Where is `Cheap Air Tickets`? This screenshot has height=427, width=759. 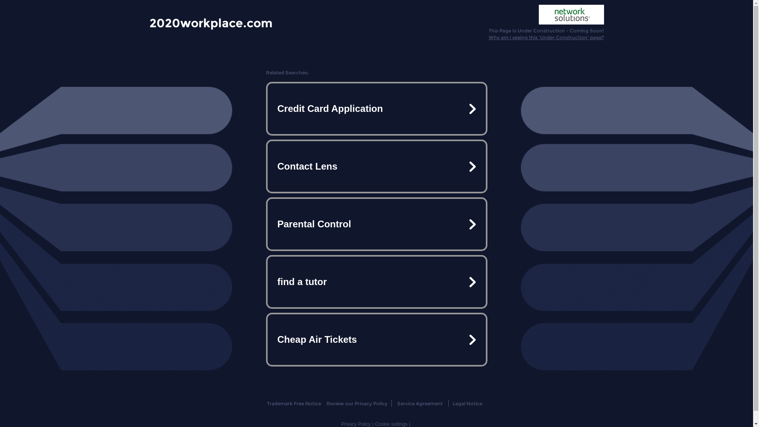
Cheap Air Tickets is located at coordinates (376, 340).